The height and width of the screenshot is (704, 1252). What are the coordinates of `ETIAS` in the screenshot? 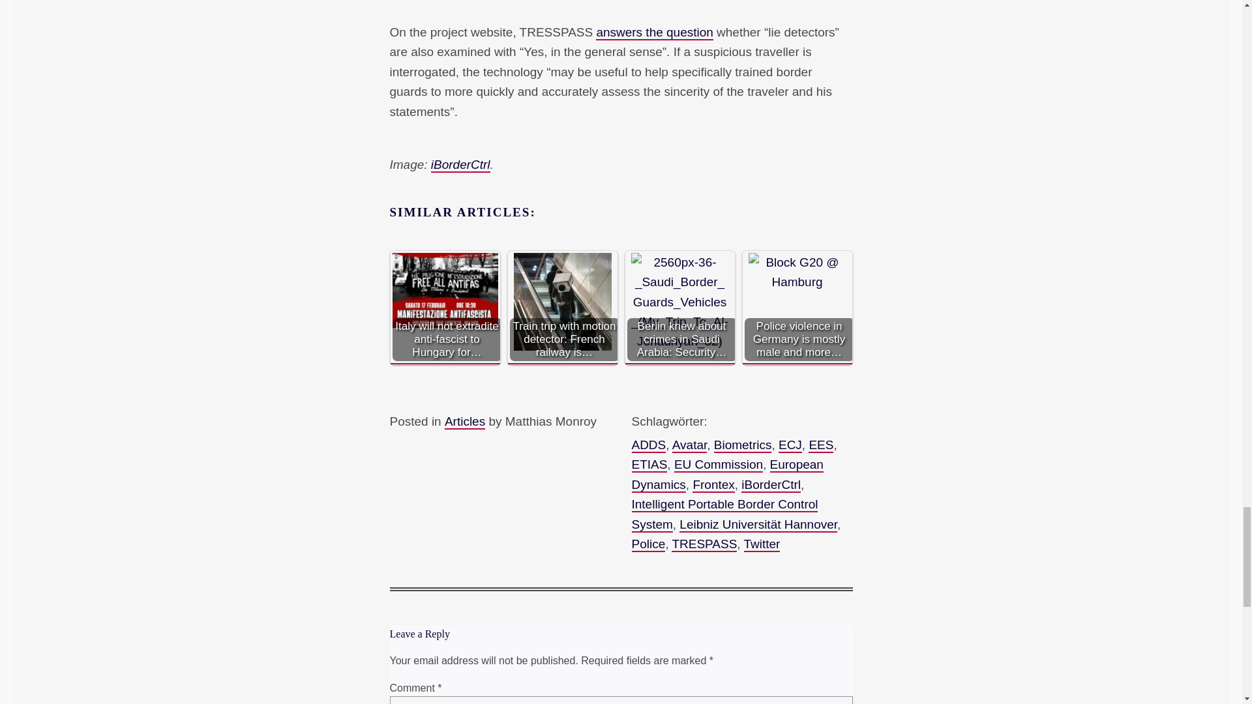 It's located at (649, 465).